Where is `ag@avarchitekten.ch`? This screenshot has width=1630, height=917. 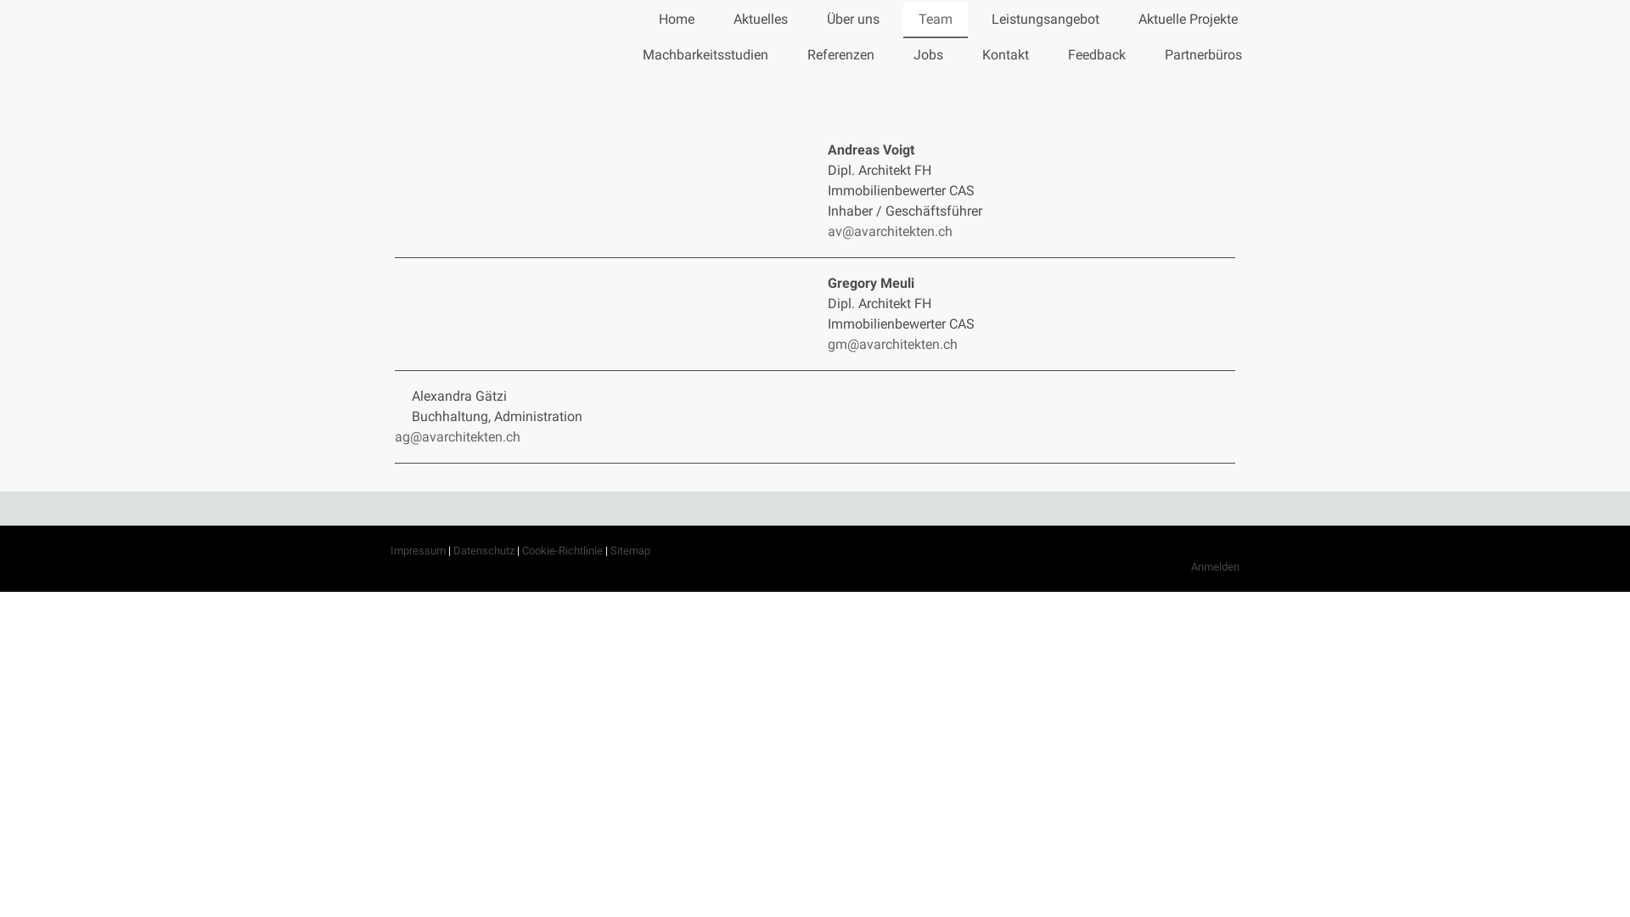 ag@avarchitekten.ch is located at coordinates (458, 436).